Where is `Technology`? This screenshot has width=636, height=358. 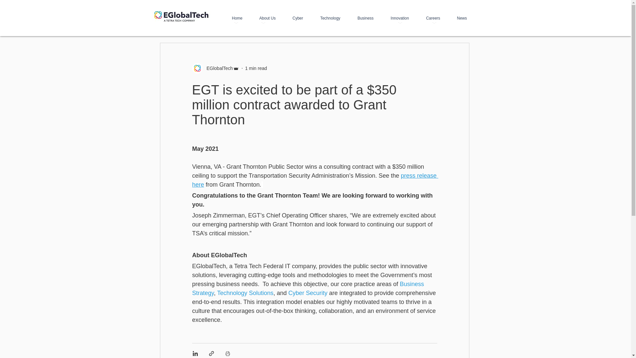 Technology is located at coordinates (330, 18).